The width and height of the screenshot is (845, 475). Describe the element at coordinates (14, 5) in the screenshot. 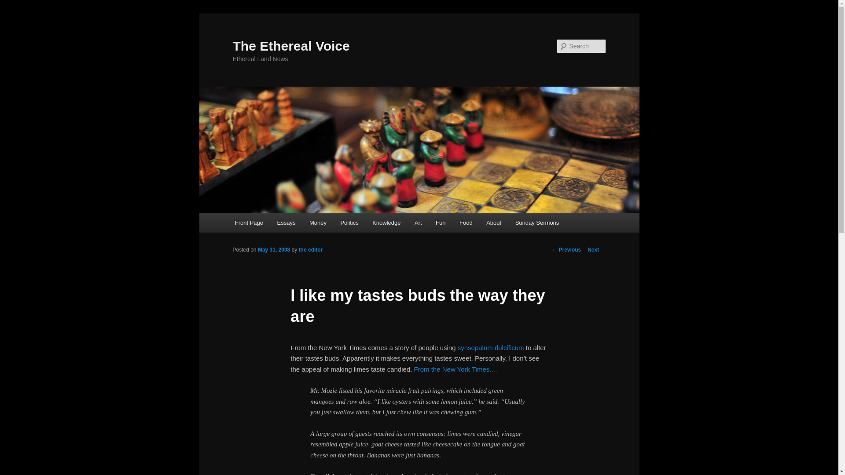

I see `Search` at that location.